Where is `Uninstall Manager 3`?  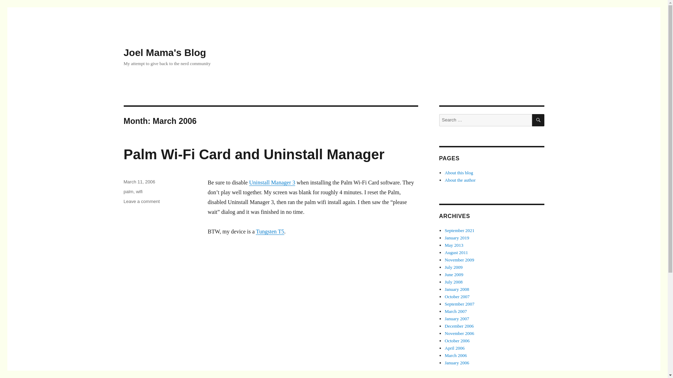 Uninstall Manager 3 is located at coordinates (272, 183).